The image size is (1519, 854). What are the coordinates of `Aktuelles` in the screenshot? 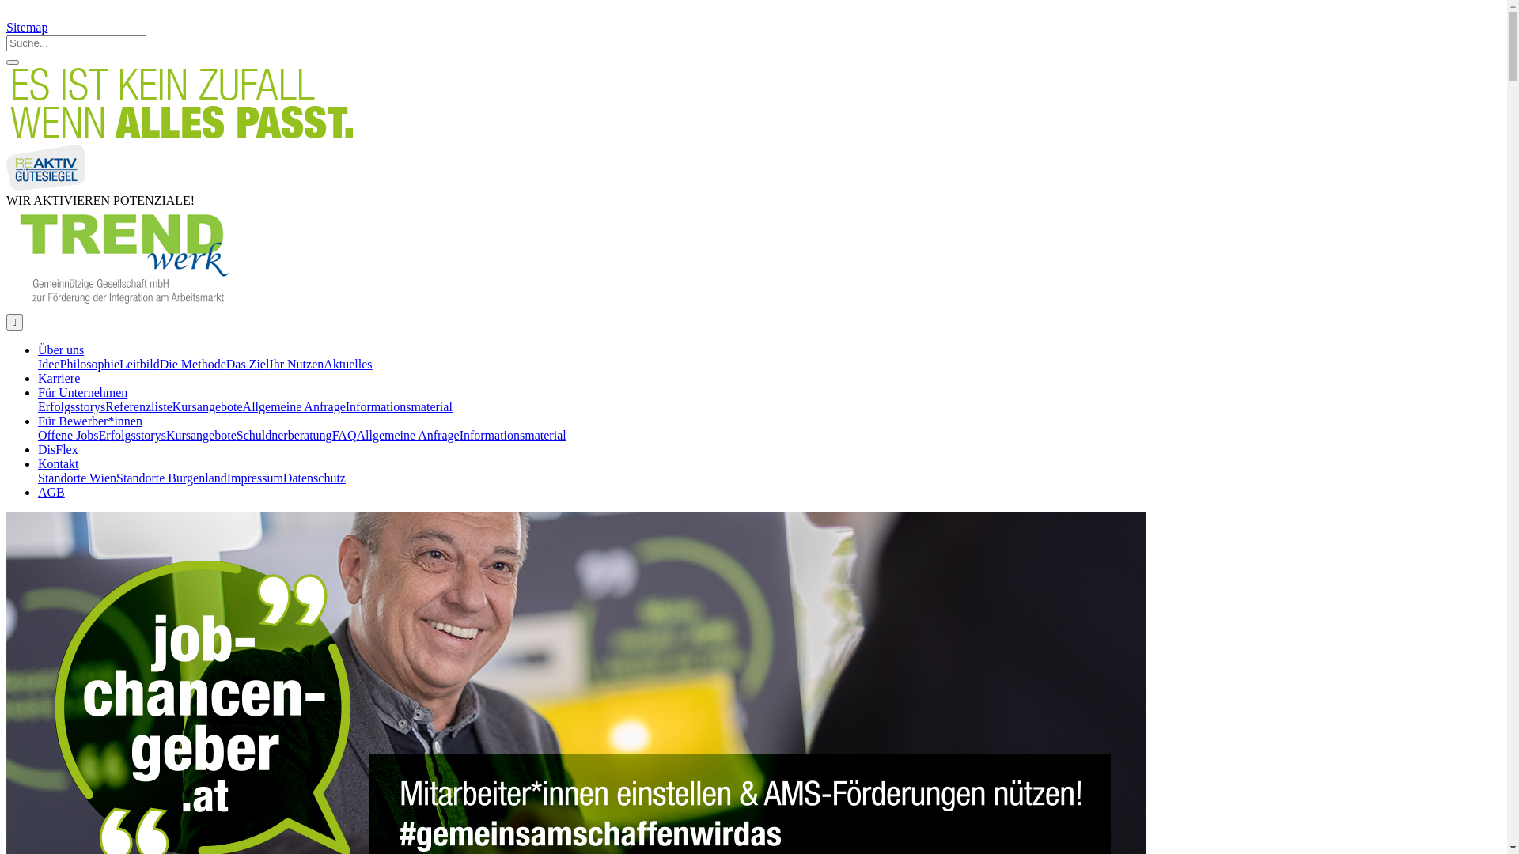 It's located at (348, 364).